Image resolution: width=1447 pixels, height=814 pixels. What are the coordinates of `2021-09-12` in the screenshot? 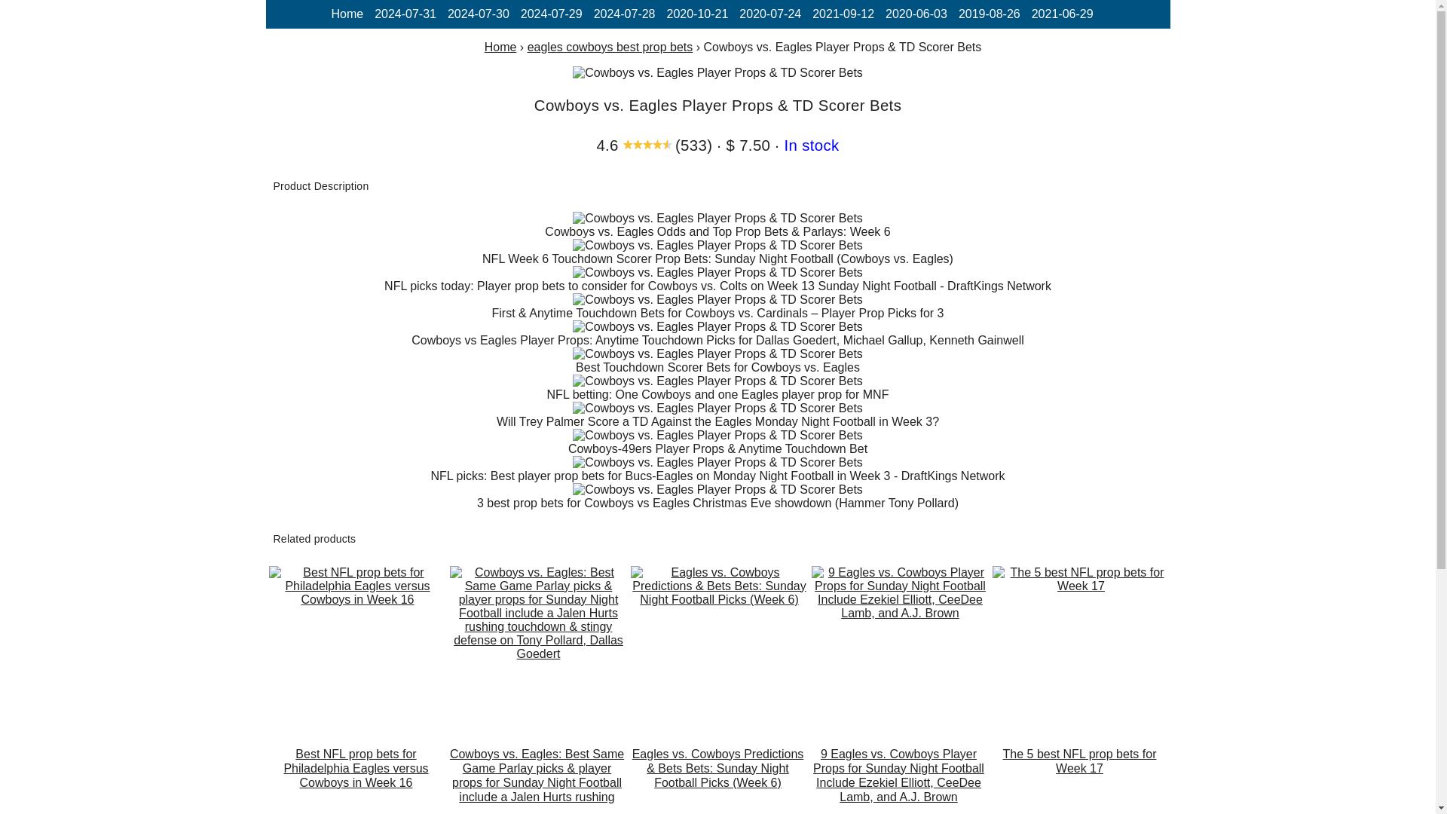 It's located at (843, 14).